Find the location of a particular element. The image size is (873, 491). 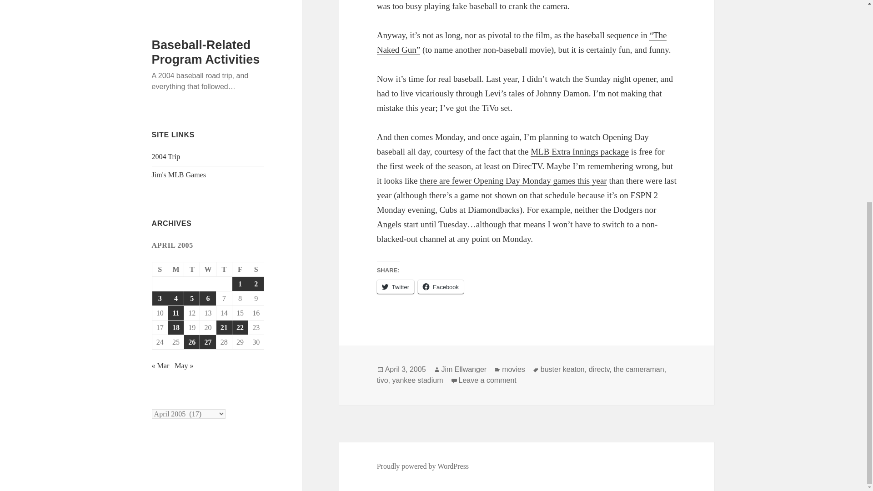

tivo is located at coordinates (579, 151).